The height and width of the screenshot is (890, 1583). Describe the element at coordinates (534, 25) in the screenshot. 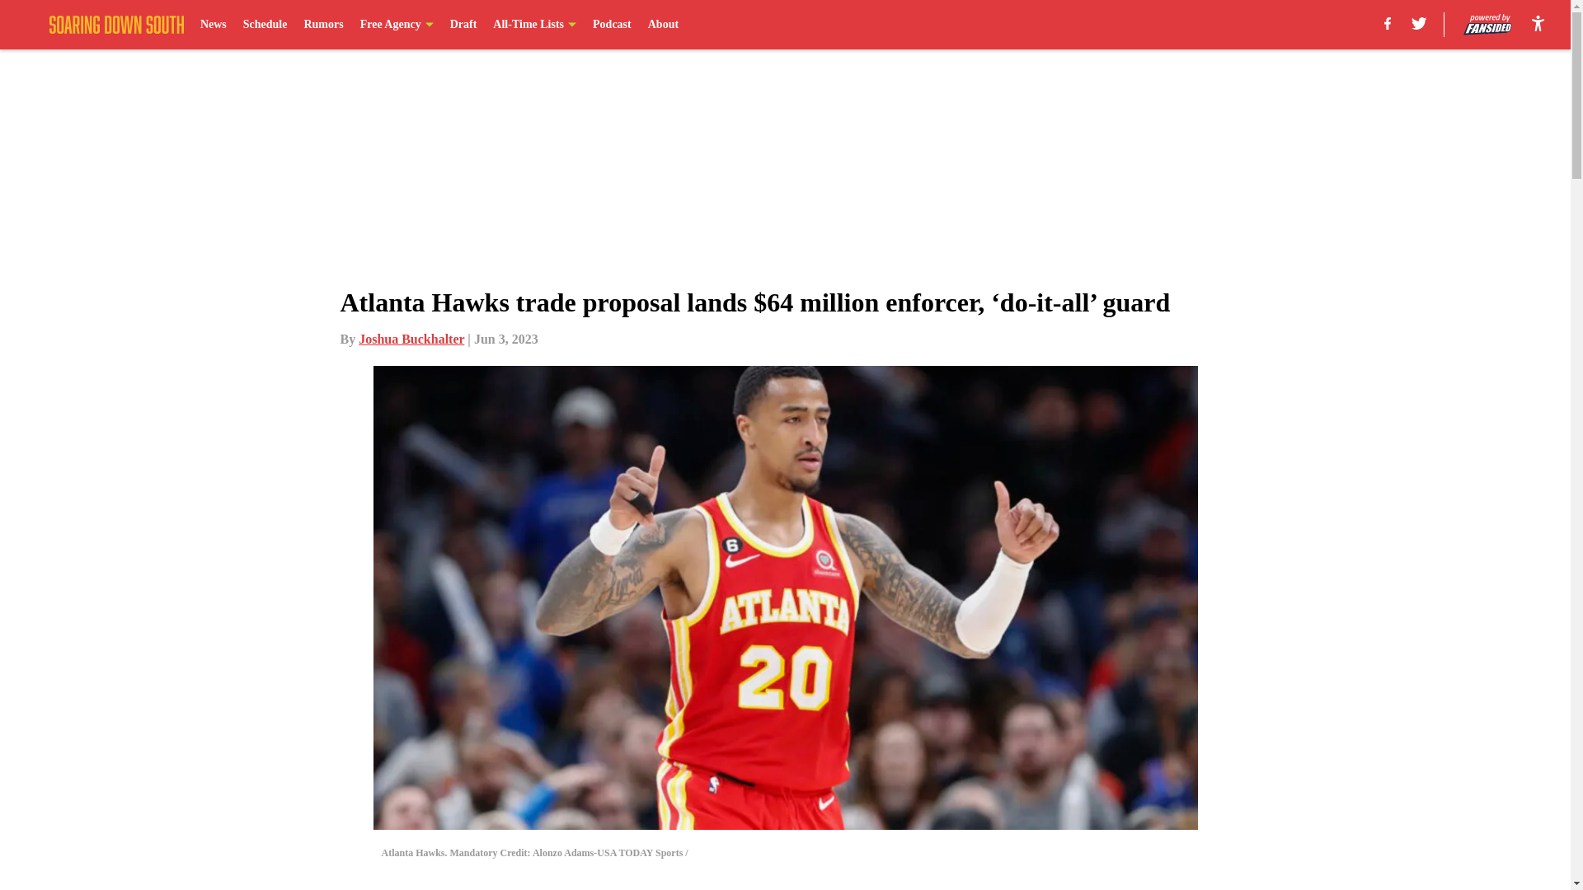

I see `All-Time Lists` at that location.